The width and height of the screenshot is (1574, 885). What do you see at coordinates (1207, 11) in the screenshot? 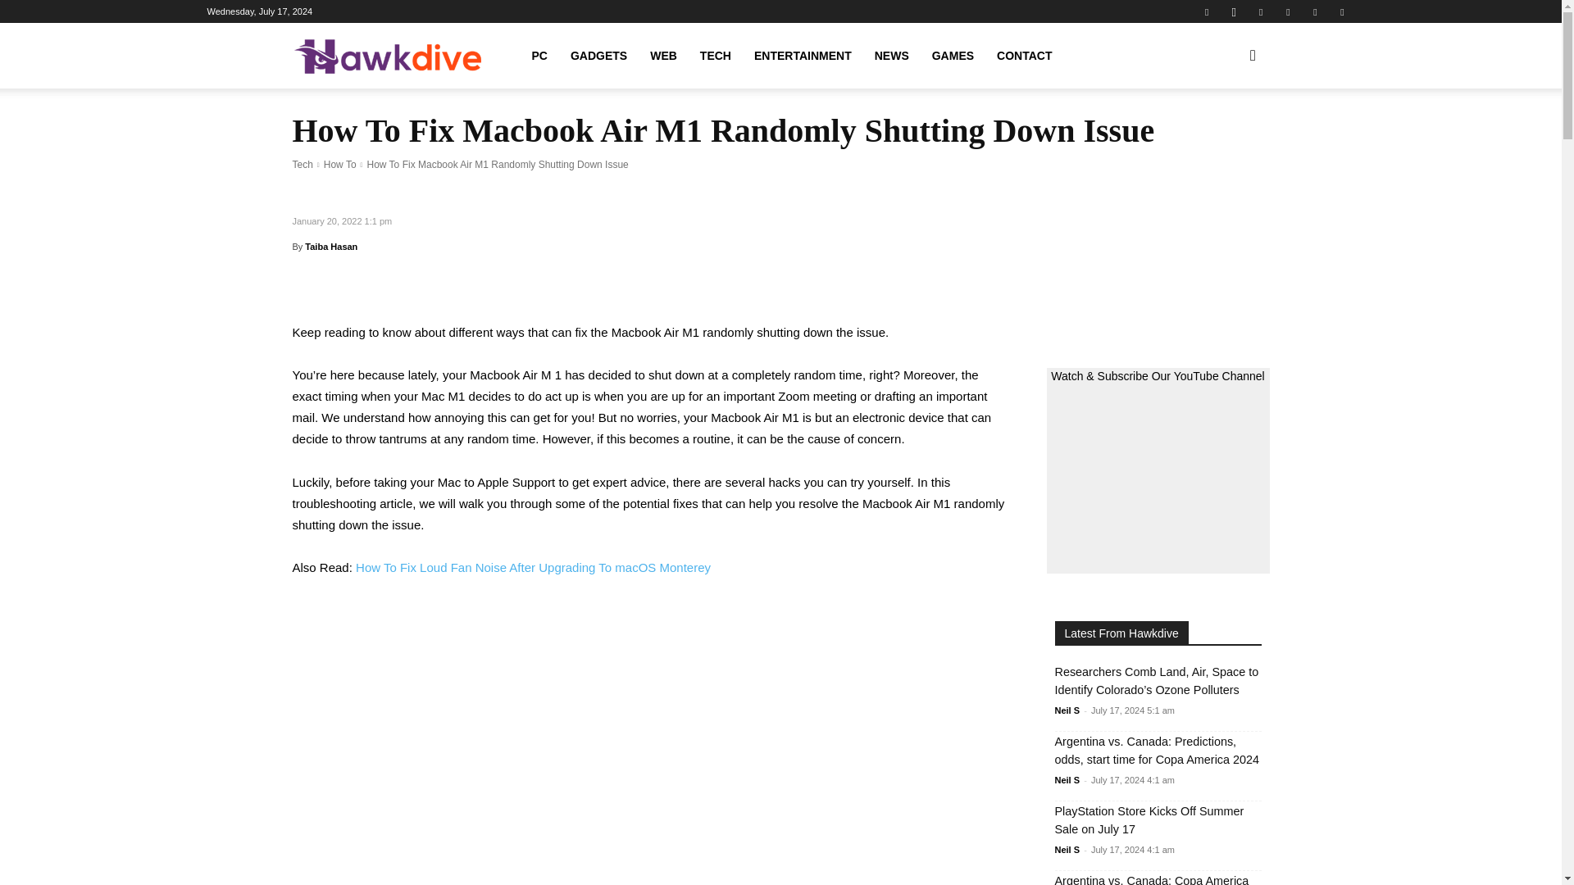
I see `Facebook` at bounding box center [1207, 11].